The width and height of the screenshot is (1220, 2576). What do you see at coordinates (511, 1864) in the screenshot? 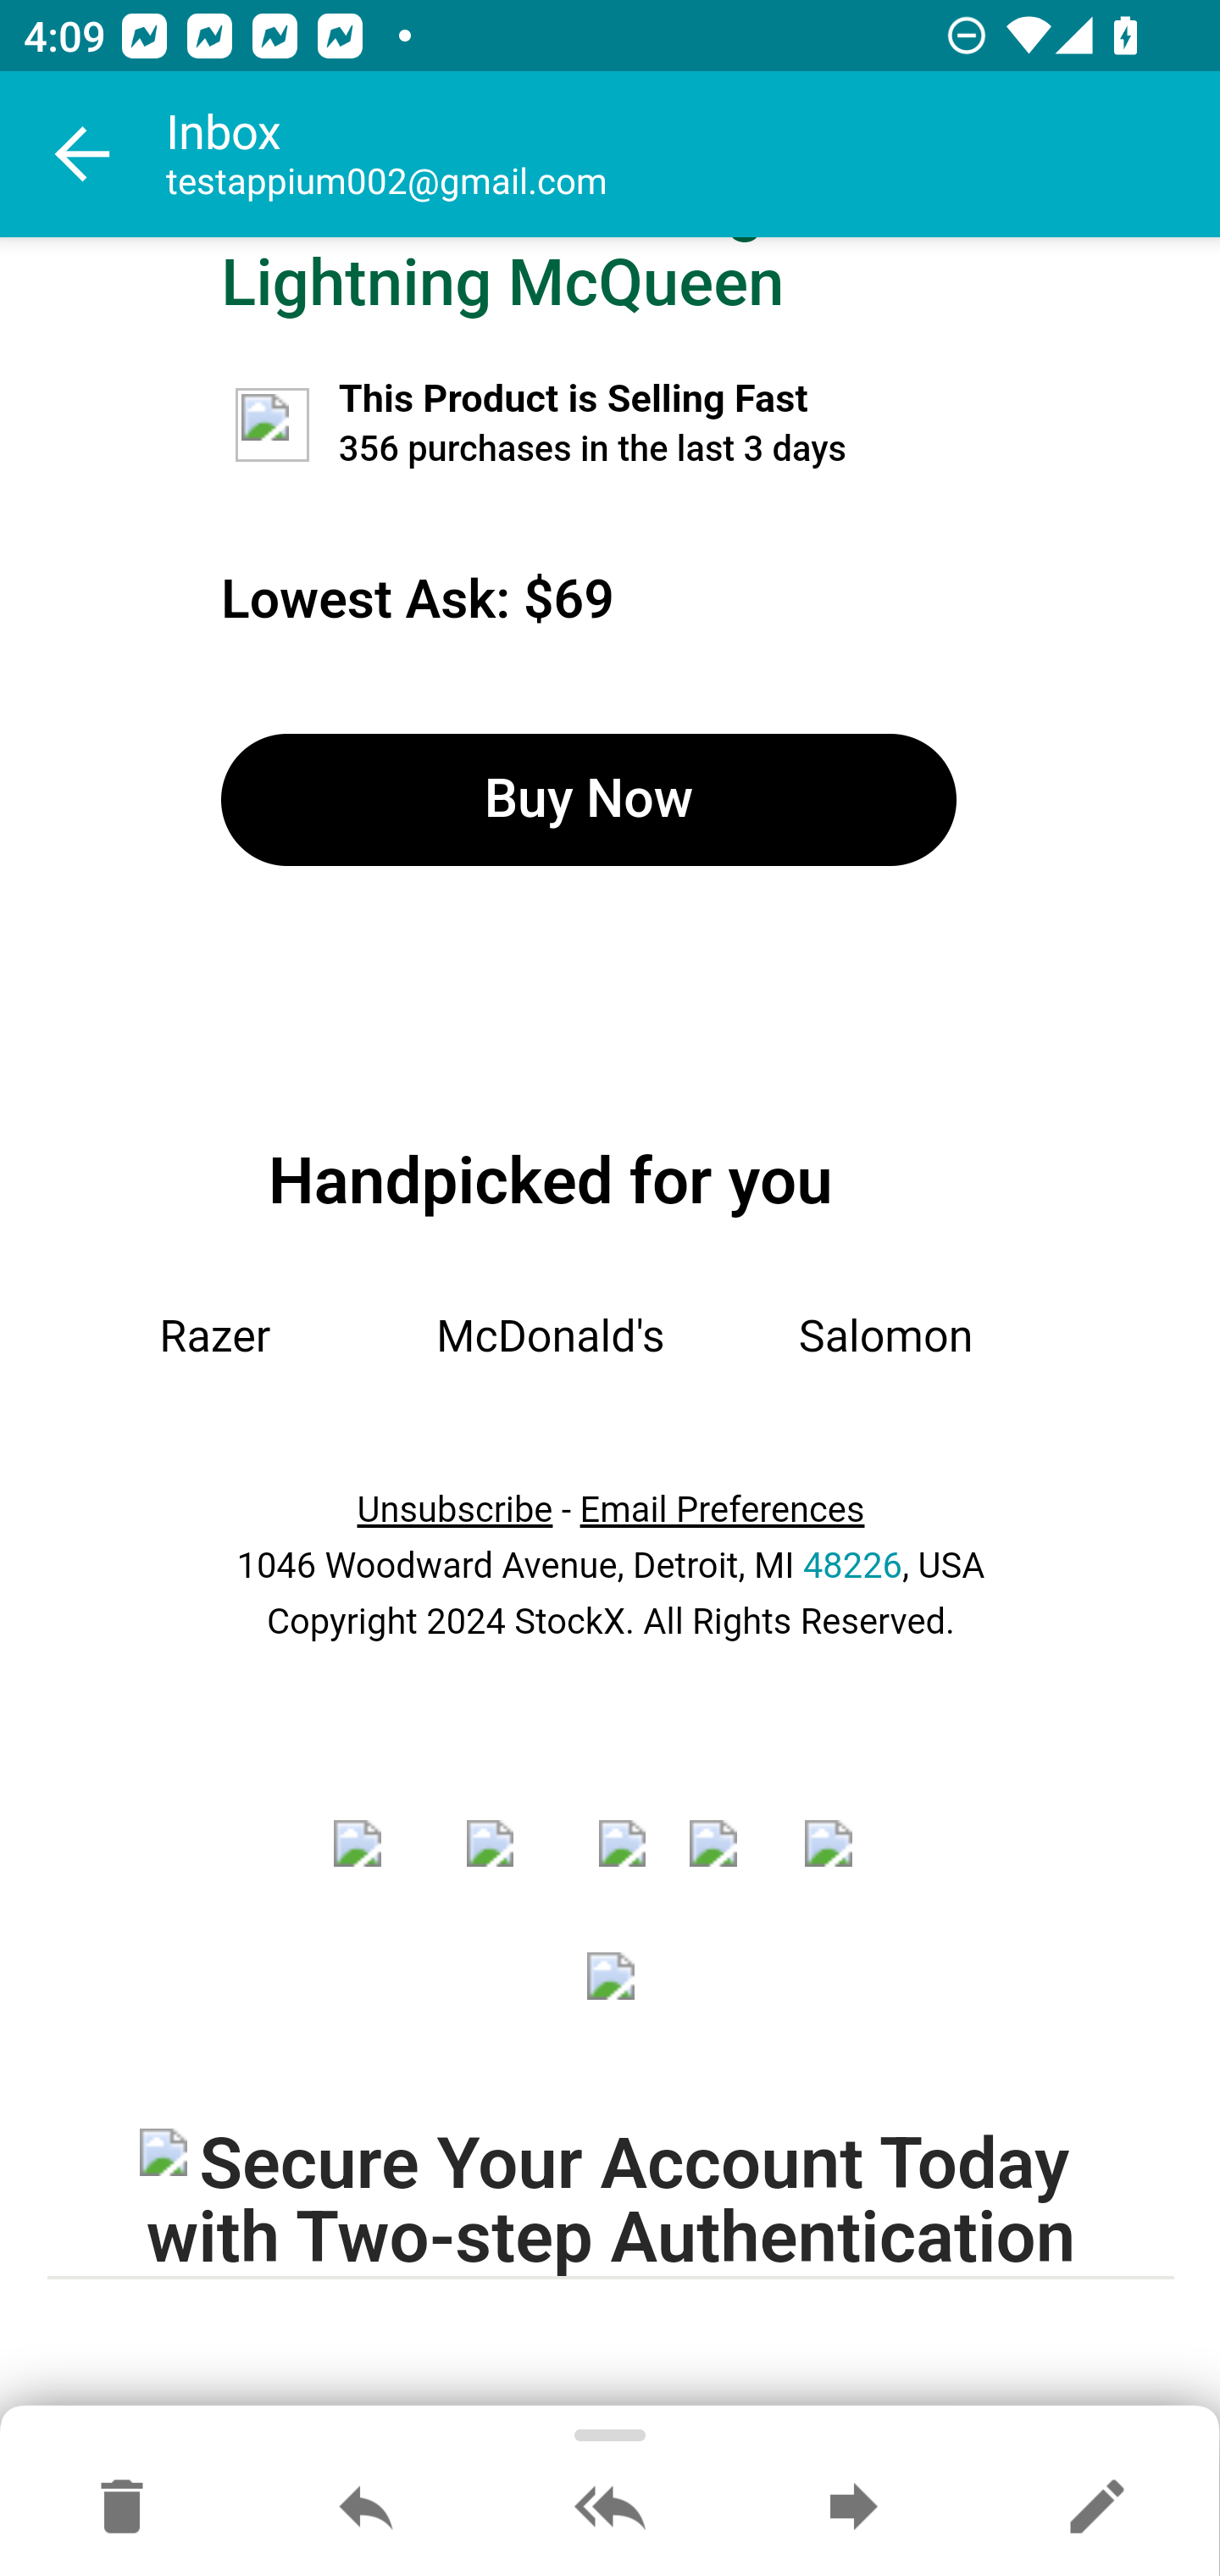
I see `twitter` at bounding box center [511, 1864].